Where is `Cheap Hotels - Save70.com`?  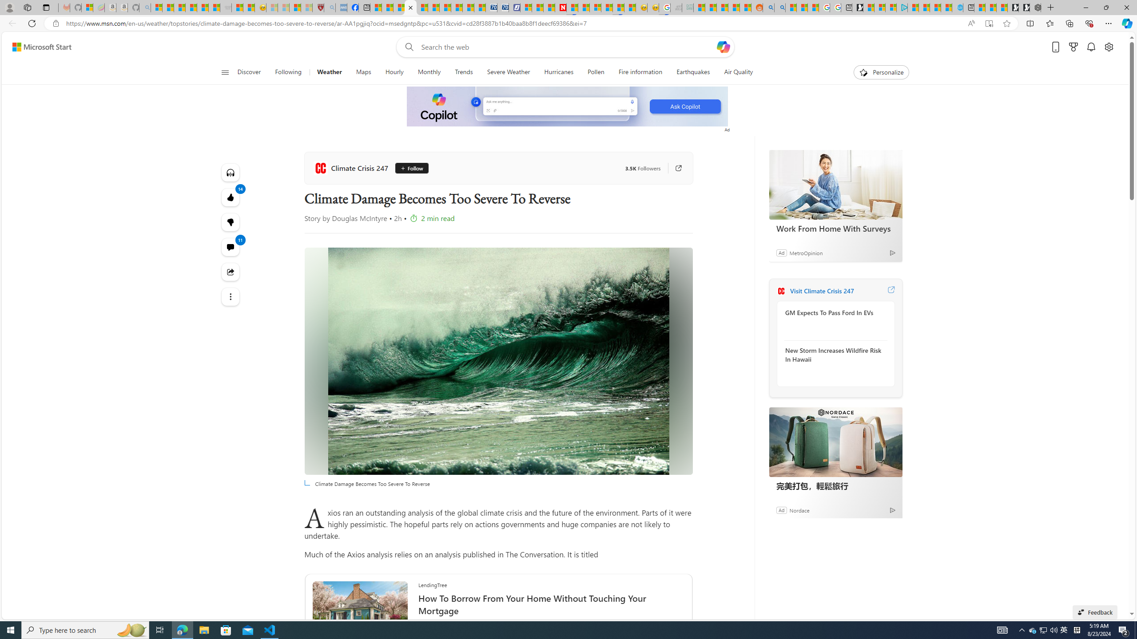 Cheap Hotels - Save70.com is located at coordinates (503, 8).